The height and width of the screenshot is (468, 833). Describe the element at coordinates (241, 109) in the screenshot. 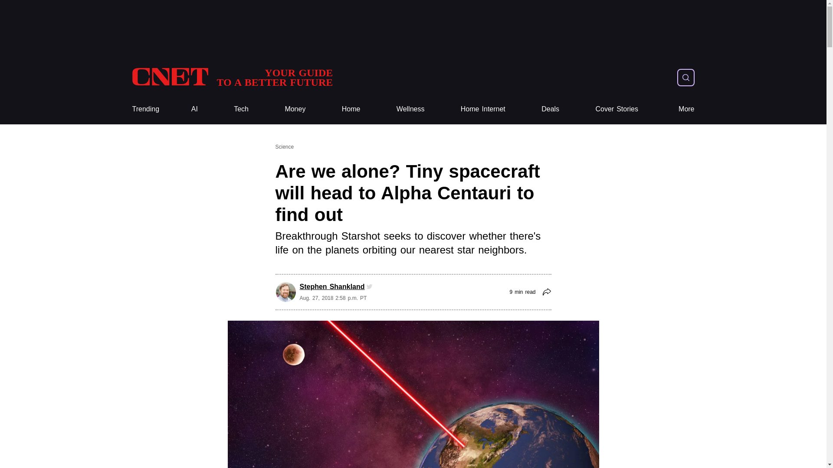

I see `Money` at that location.